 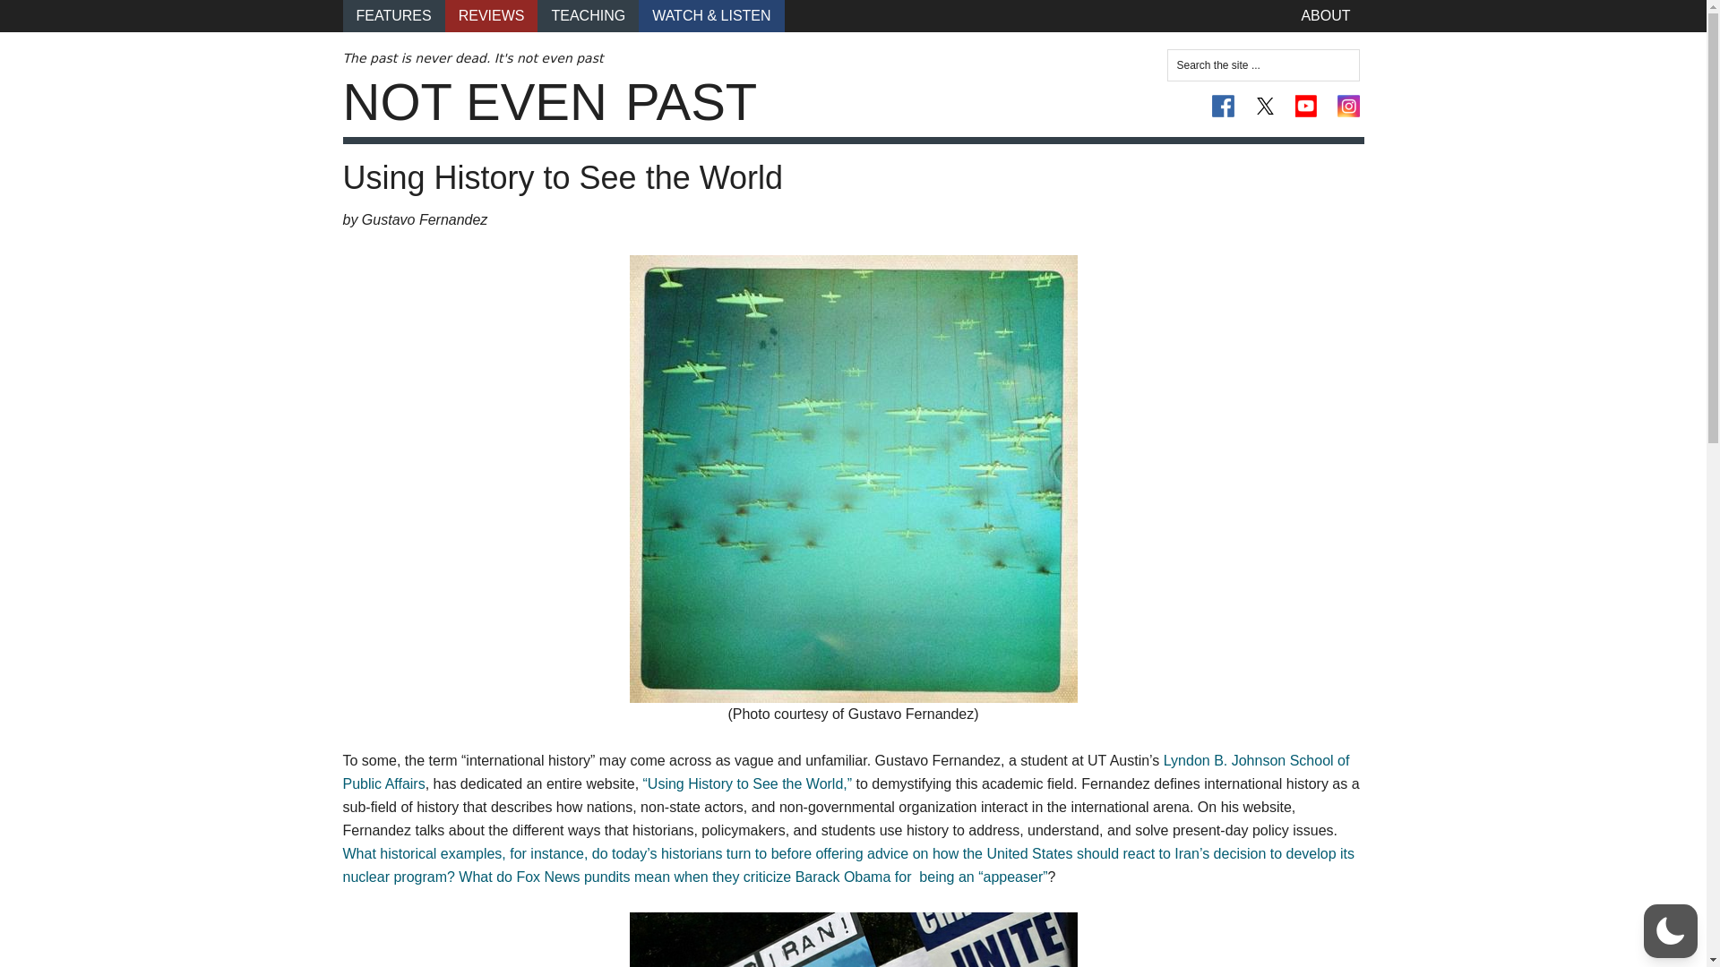 I want to click on NOT EVEN PAST, so click(x=549, y=101).